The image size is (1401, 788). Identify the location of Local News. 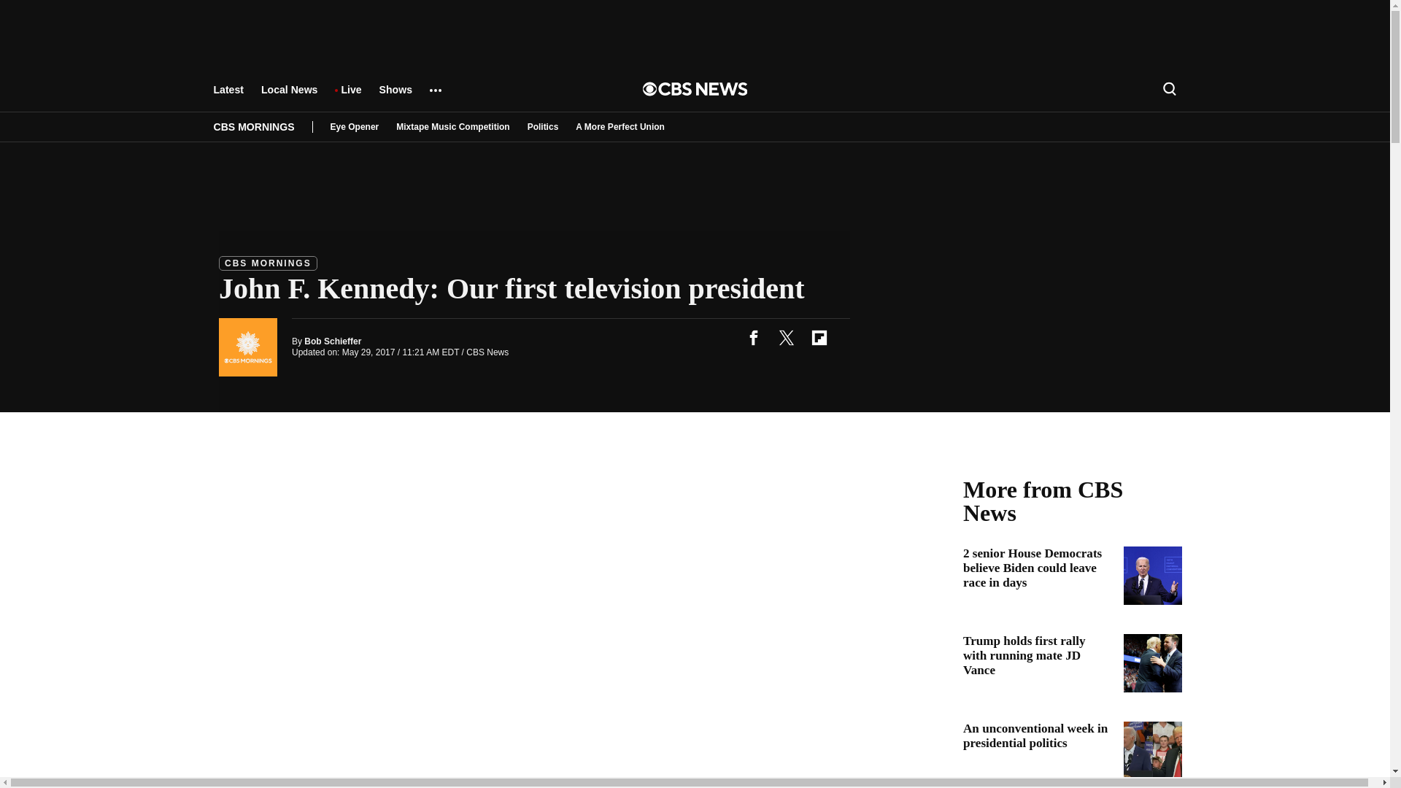
(289, 96).